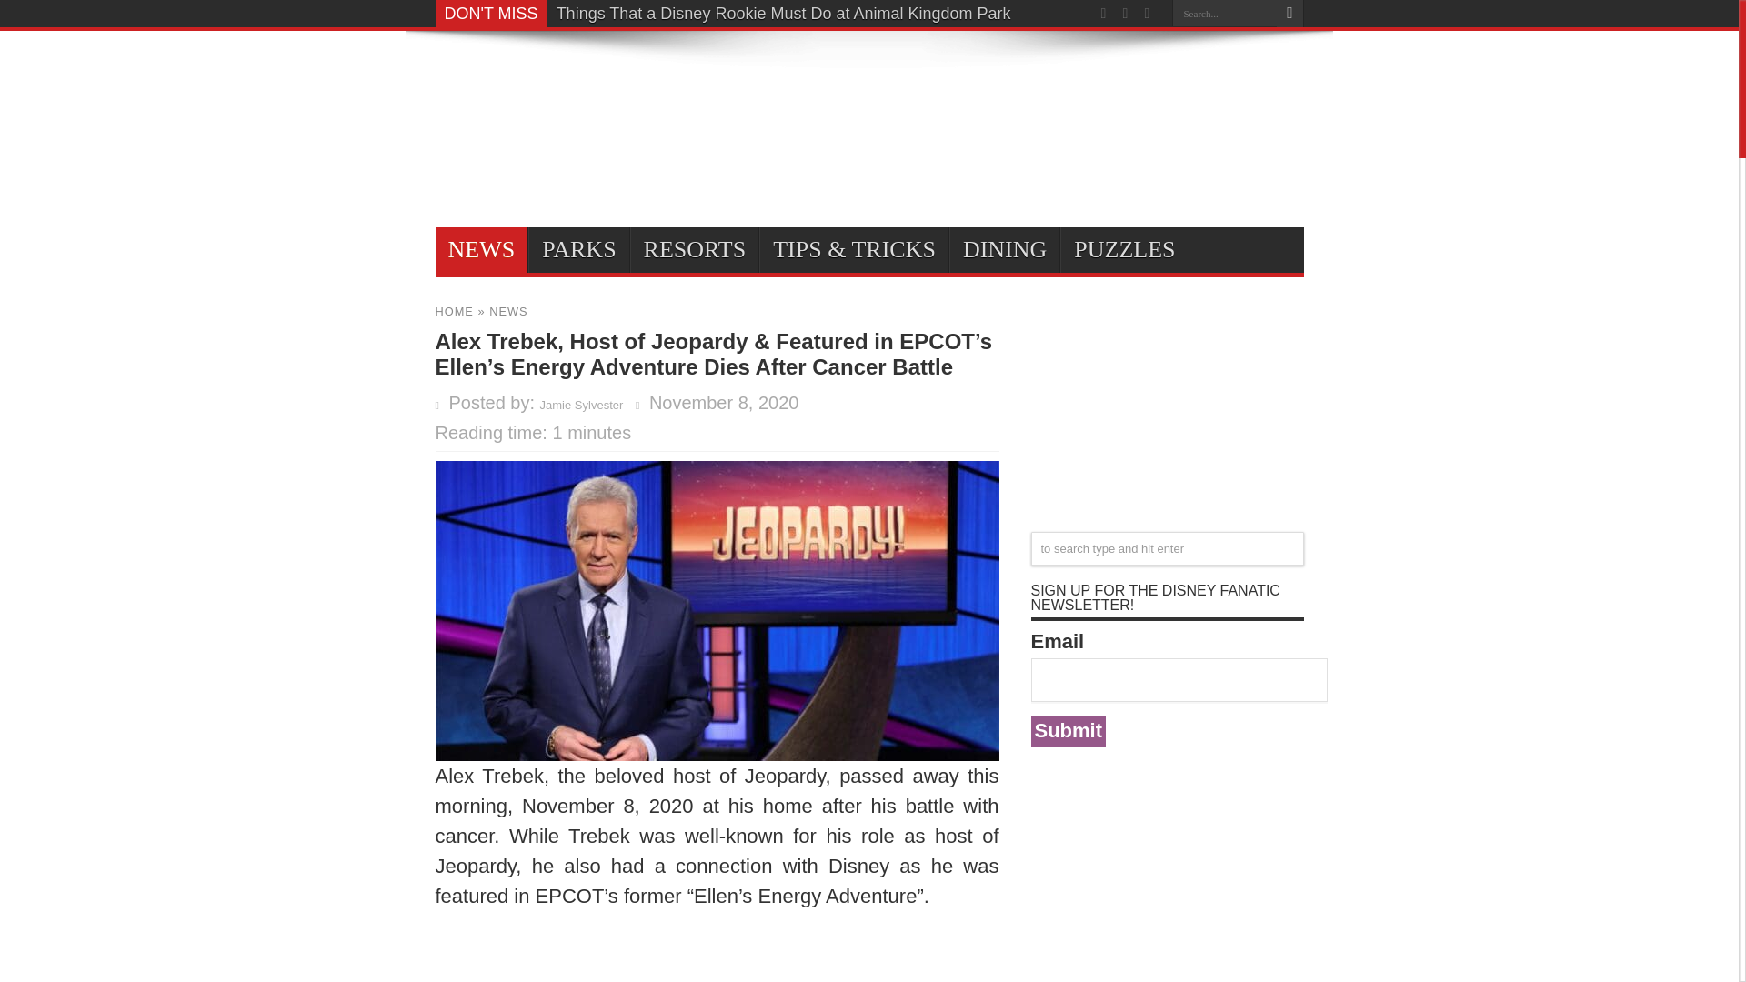  I want to click on Submit, so click(1069, 731).